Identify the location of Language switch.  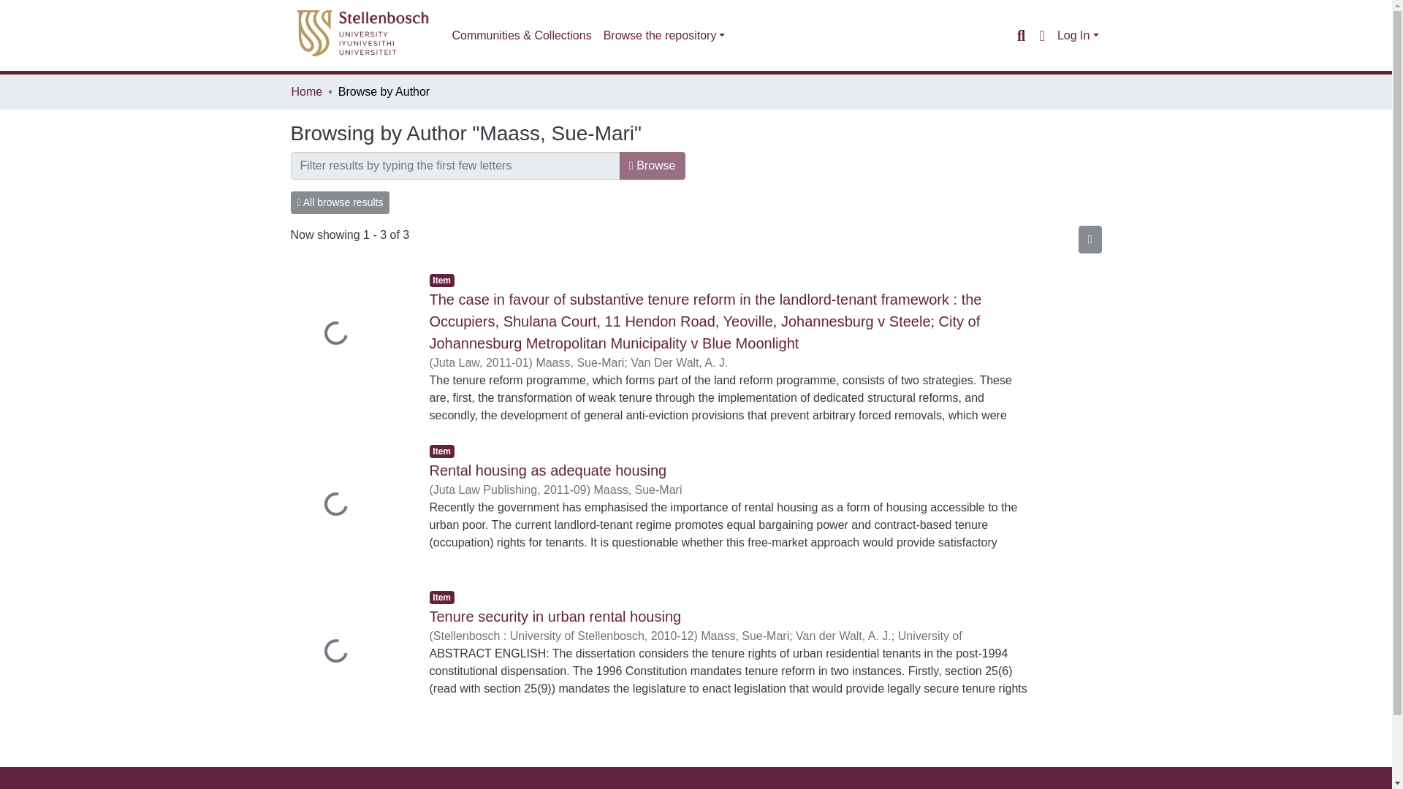
(1042, 35).